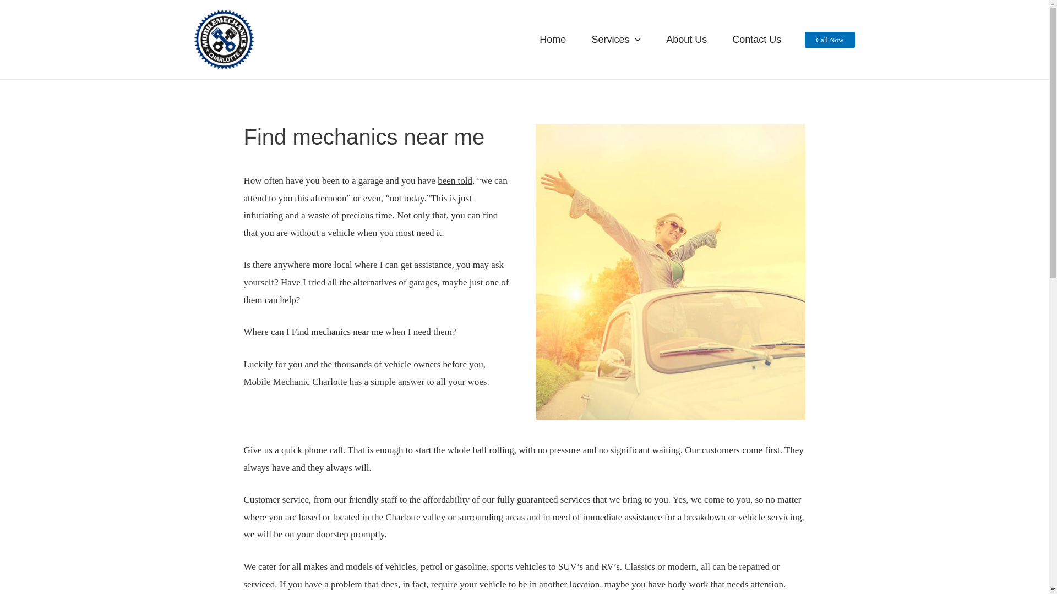 The height and width of the screenshot is (594, 1057). I want to click on Home, so click(553, 39).